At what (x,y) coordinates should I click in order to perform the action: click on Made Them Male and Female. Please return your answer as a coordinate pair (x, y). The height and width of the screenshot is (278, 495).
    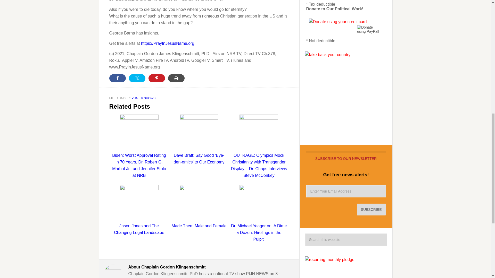
    Looking at the image, I should click on (199, 208).